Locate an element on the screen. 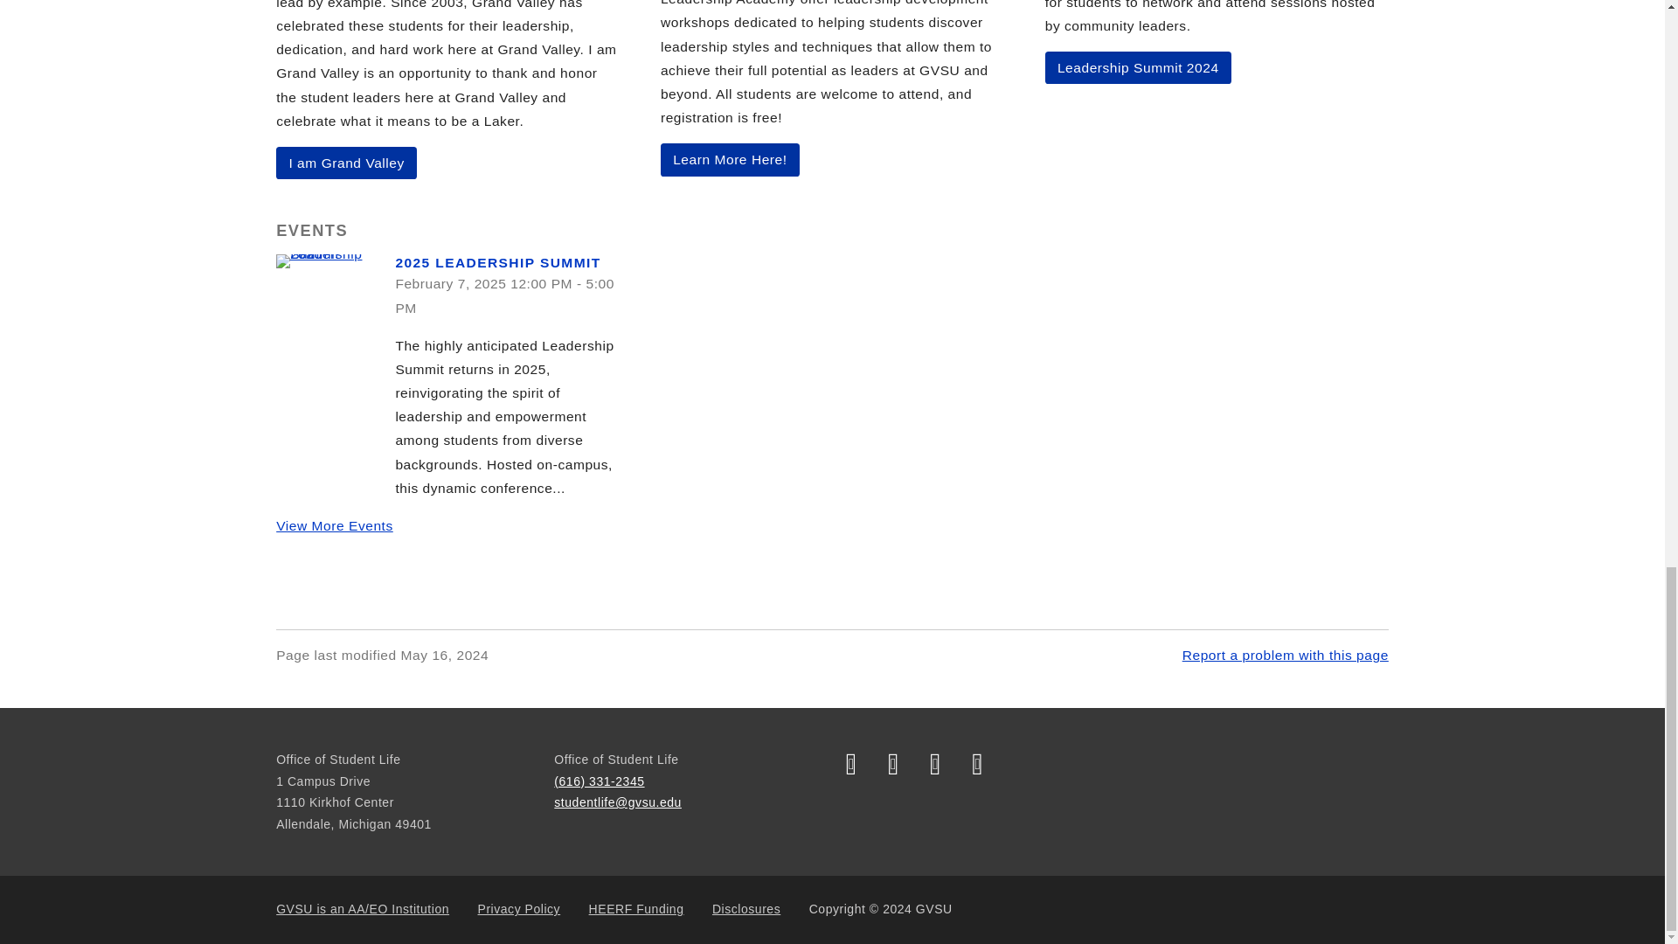 The width and height of the screenshot is (1678, 944). Privacy Policy is located at coordinates (519, 909).